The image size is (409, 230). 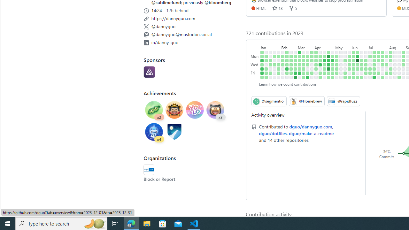 I want to click on 2 contributions on March 13th., so click(x=304, y=56).